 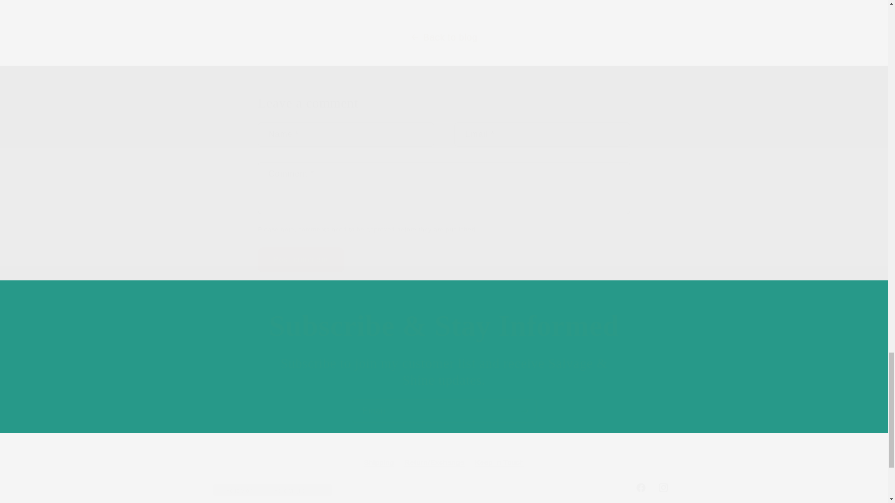 I want to click on Email, so click(x=444, y=411).